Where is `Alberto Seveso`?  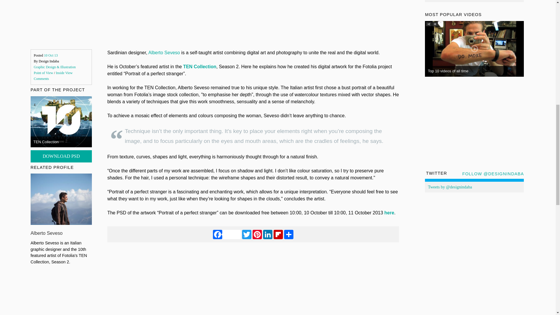
Alberto Seveso is located at coordinates (47, 233).